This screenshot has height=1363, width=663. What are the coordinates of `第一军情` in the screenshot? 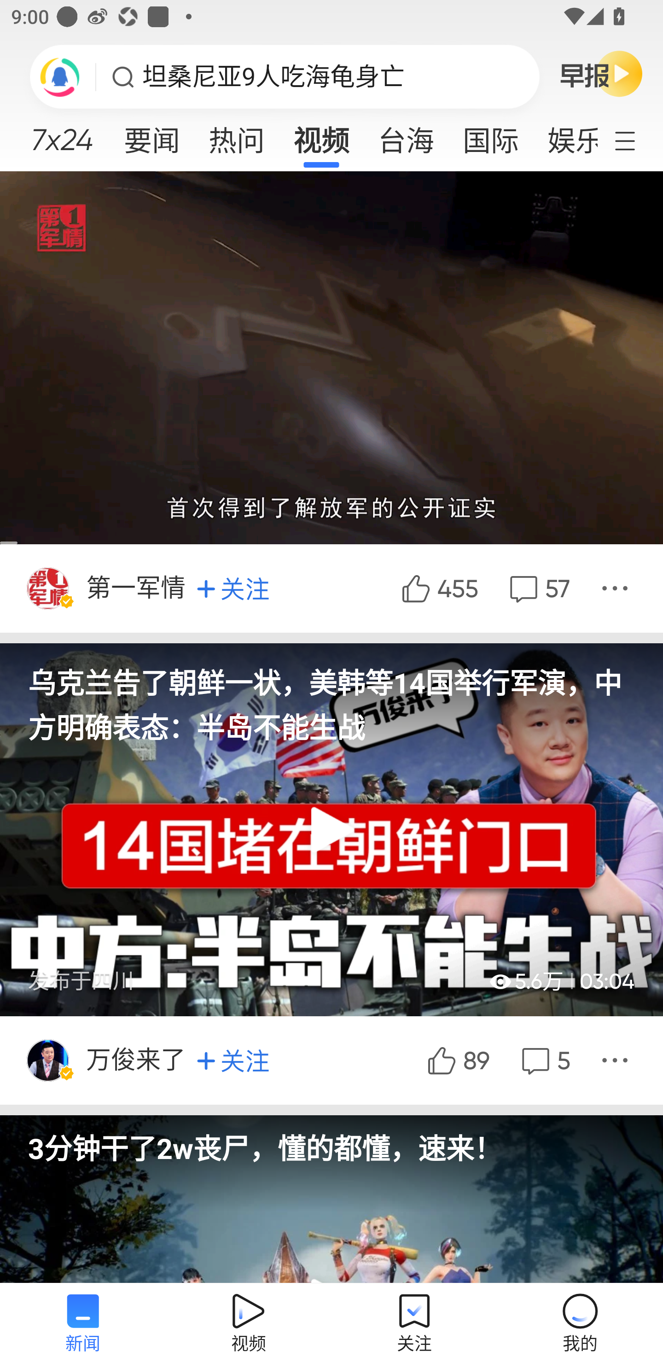 It's located at (137, 588).